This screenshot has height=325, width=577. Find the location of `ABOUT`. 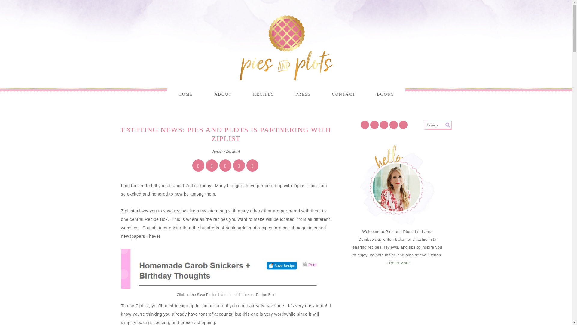

ABOUT is located at coordinates (223, 94).